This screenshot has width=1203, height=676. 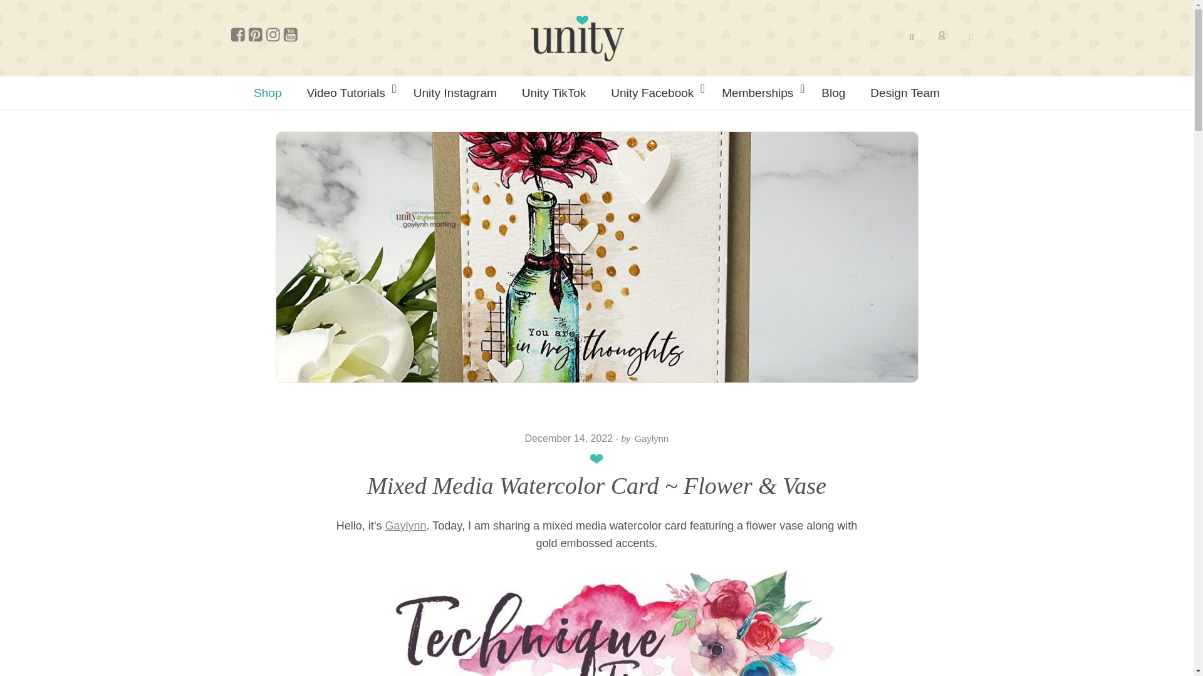 I want to click on Unity TikTok, so click(x=553, y=93).